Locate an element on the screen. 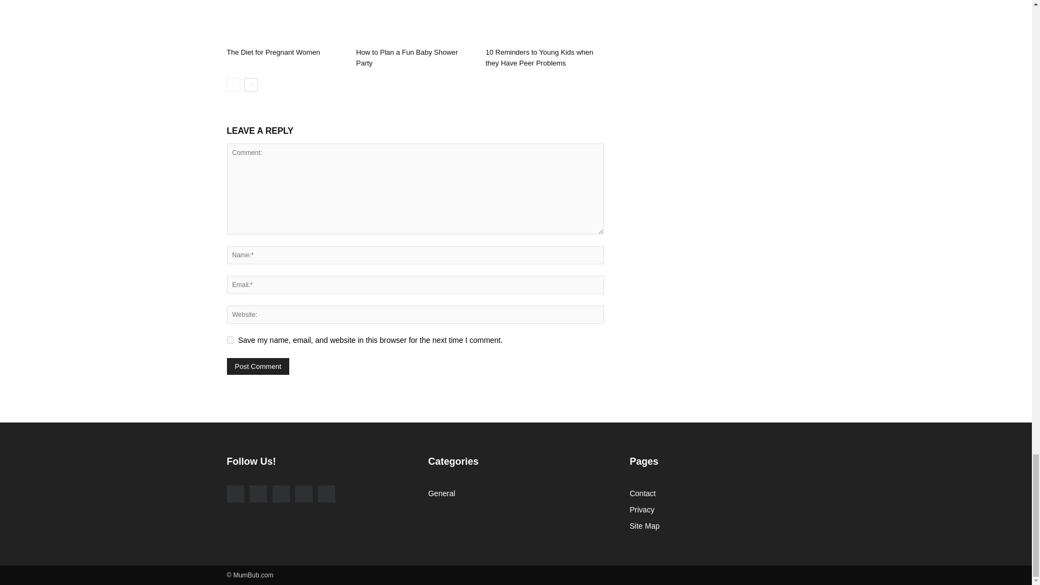 Image resolution: width=1040 pixels, height=585 pixels. The Diet for Pregnant Women is located at coordinates (285, 22).